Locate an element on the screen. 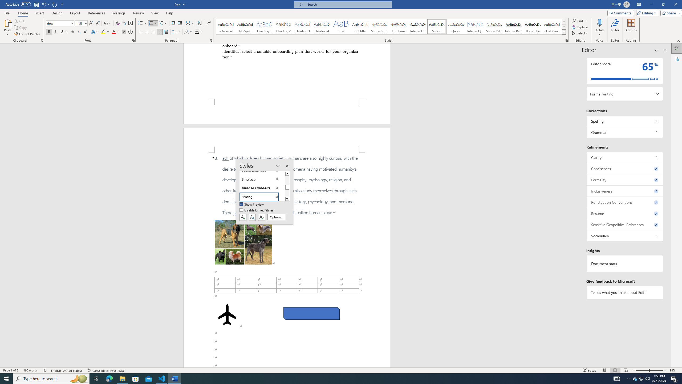 The image size is (682, 384). Page Number Page 1 of 3 is located at coordinates (11, 370).